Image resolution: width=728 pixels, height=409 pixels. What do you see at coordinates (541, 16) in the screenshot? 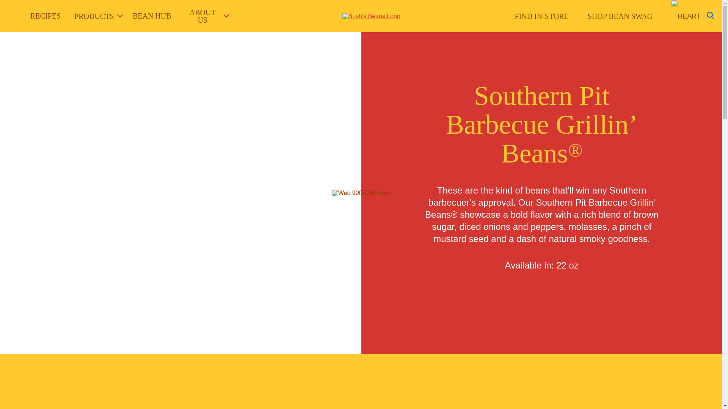
I see `FIND IN-STORE` at bounding box center [541, 16].